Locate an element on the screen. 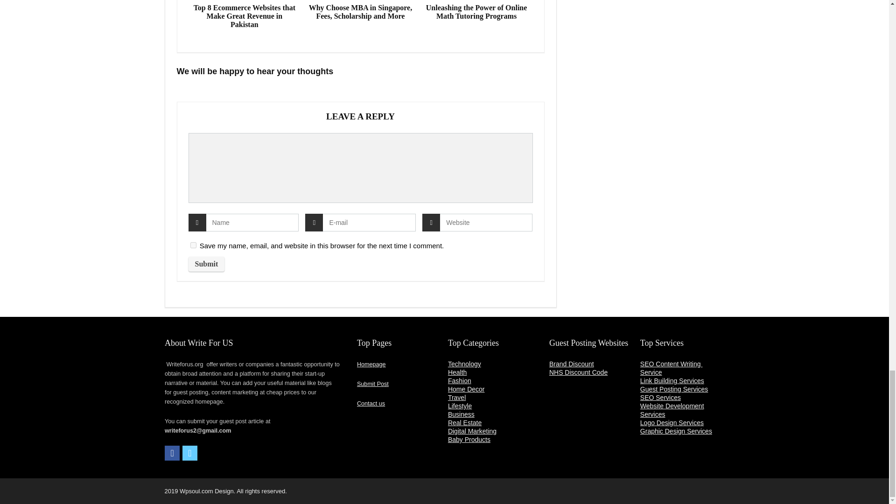 The image size is (896, 504). Why Choose MBA in Singapore, Fees, Scholarship and More is located at coordinates (360, 12).